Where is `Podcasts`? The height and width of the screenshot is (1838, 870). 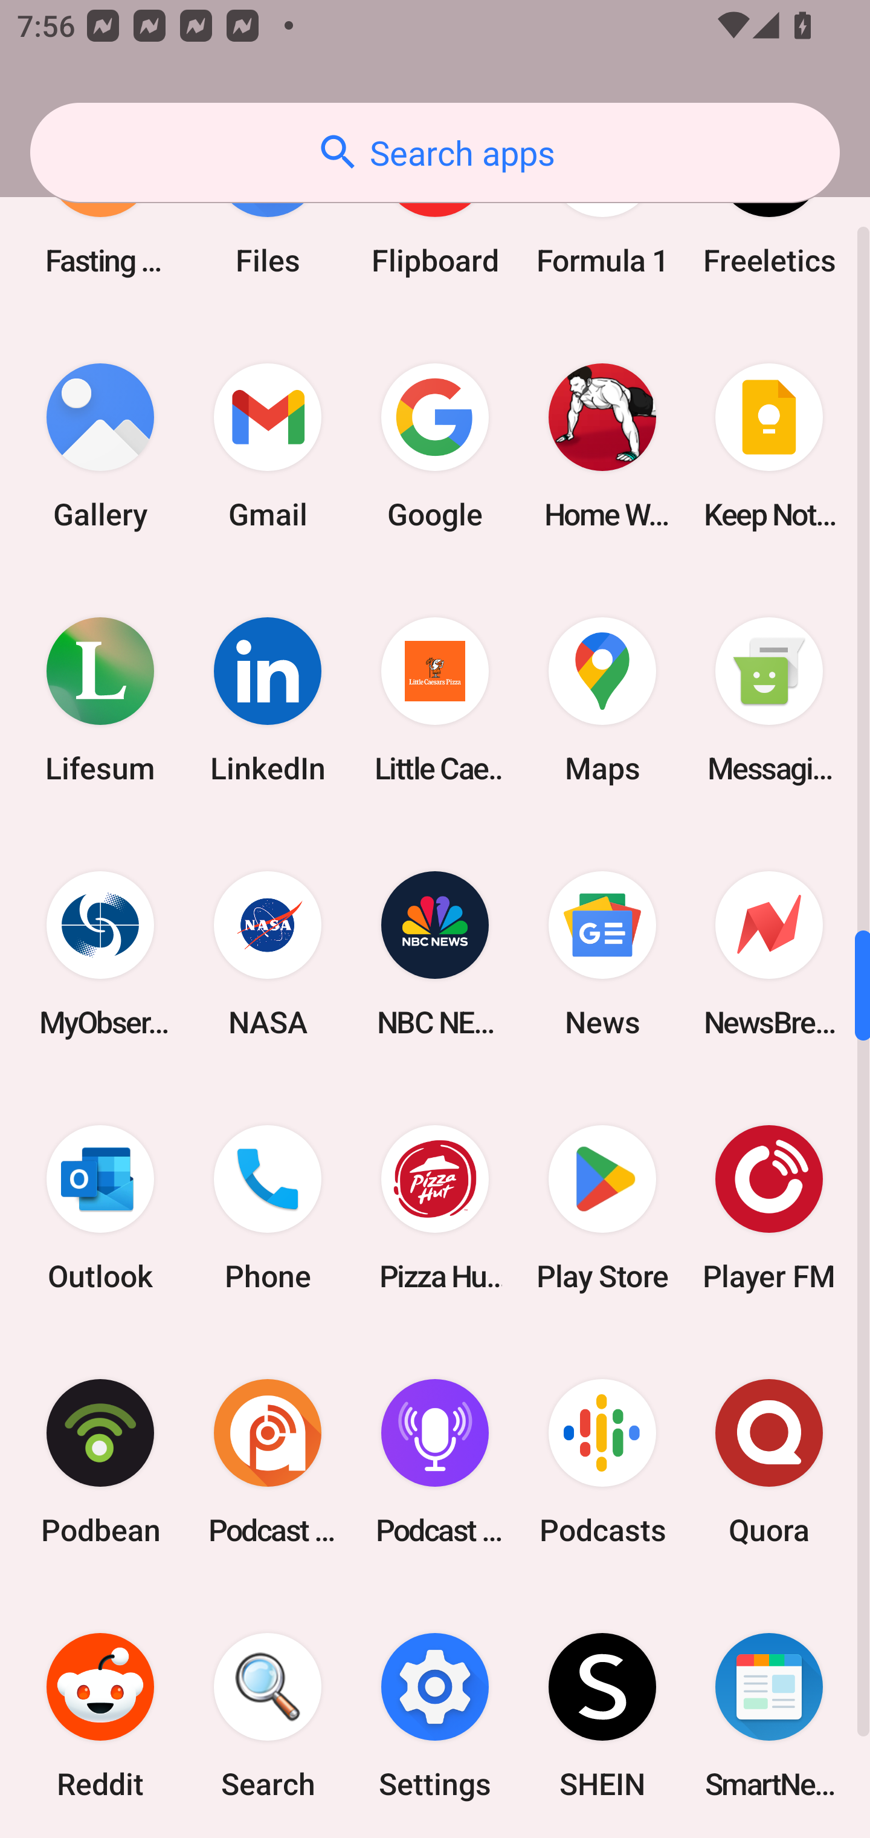
Podcasts is located at coordinates (602, 1461).